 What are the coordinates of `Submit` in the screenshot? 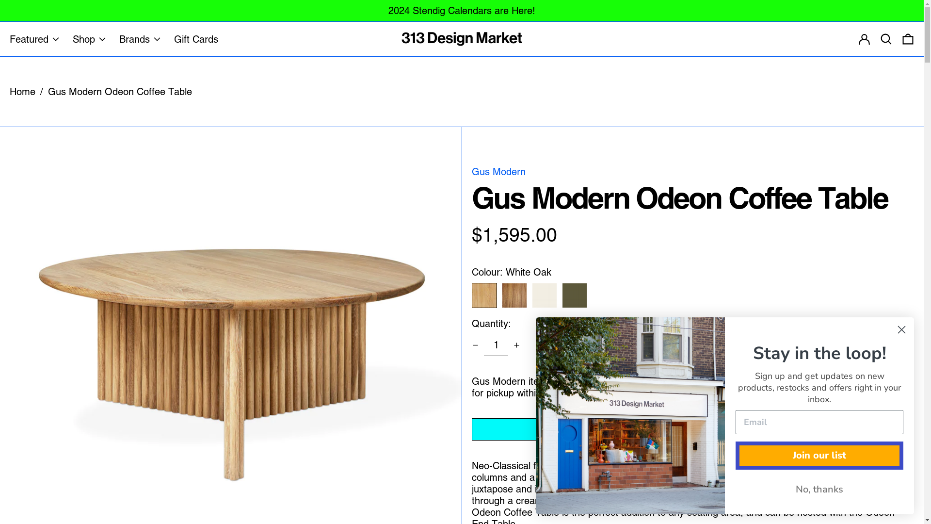 It's located at (12, 5).